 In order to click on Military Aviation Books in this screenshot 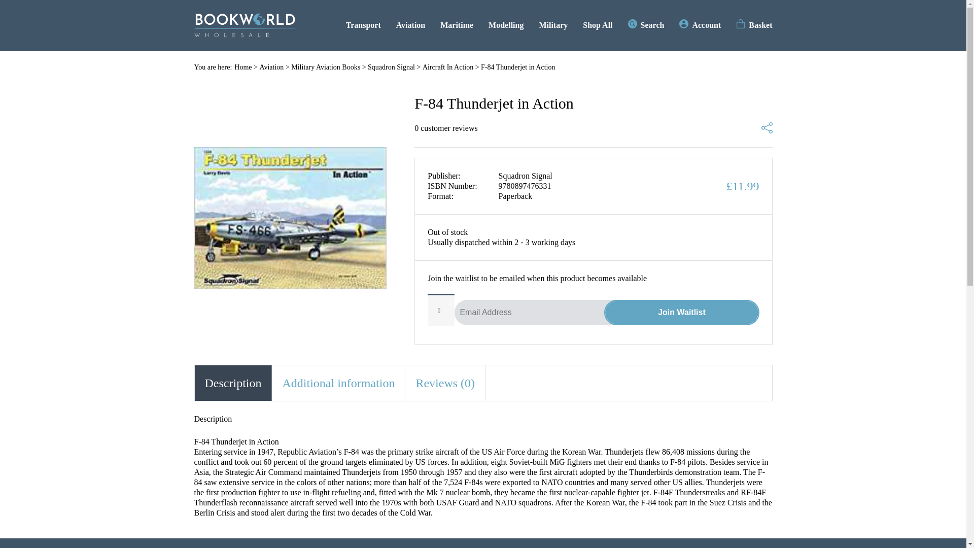, I will do `click(326, 67)`.